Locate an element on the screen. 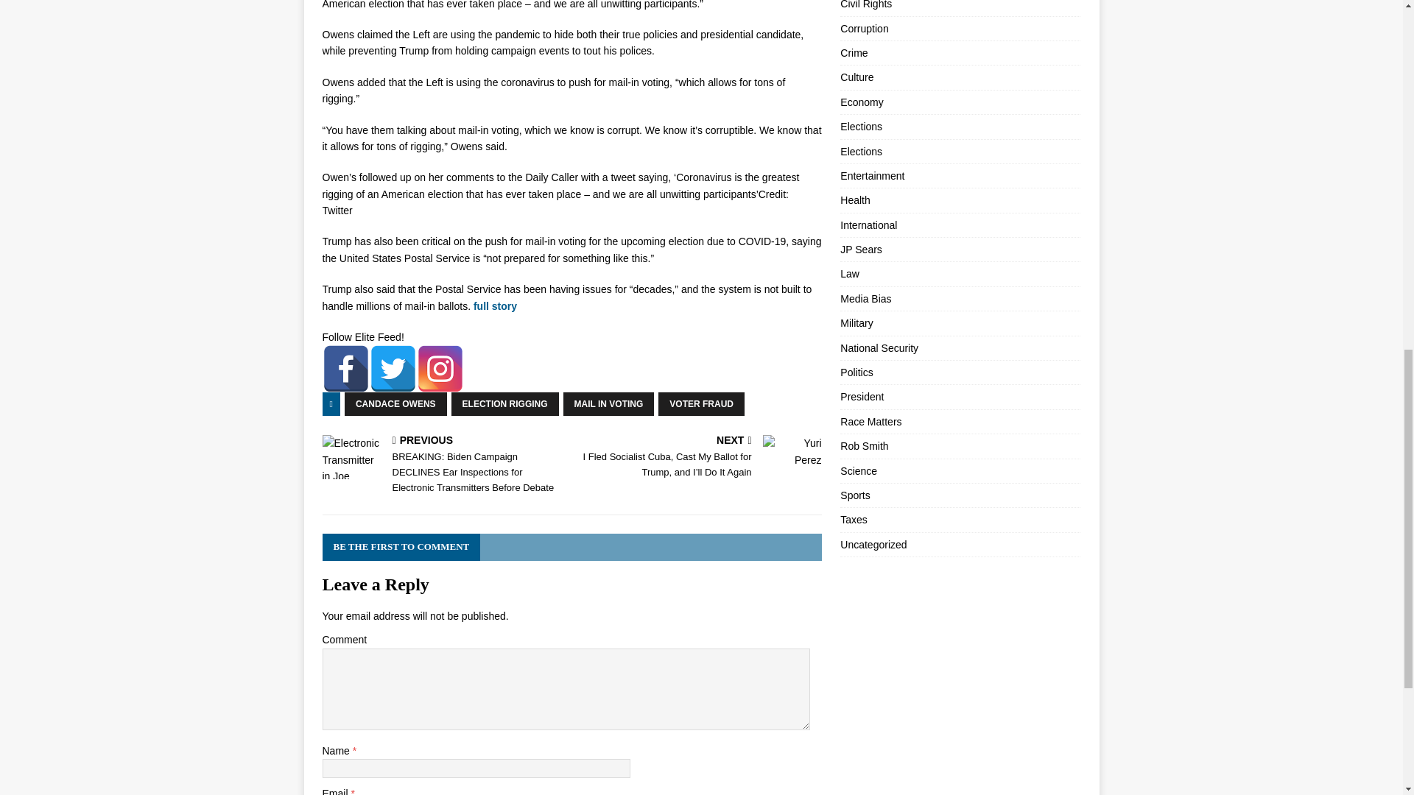 This screenshot has width=1414, height=795. full story is located at coordinates (495, 306).